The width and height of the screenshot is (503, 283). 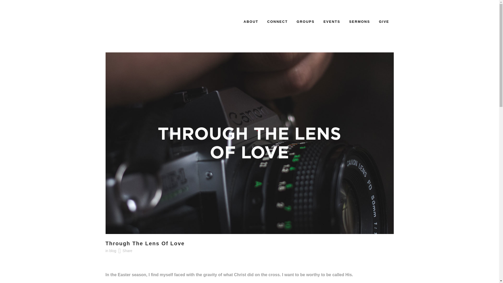 I want to click on blog, so click(x=113, y=251).